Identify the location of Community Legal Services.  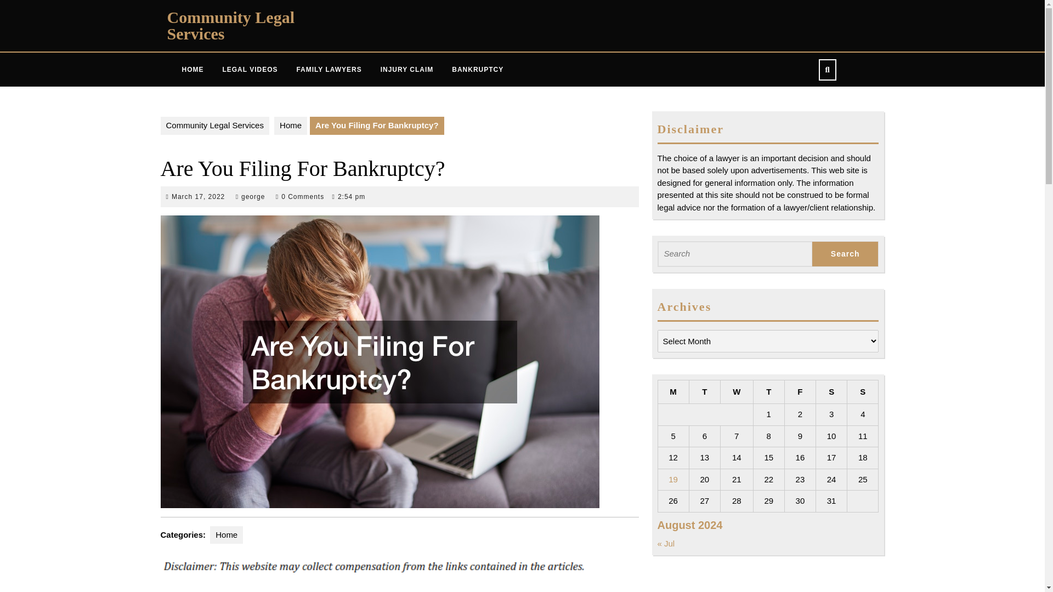
(230, 25).